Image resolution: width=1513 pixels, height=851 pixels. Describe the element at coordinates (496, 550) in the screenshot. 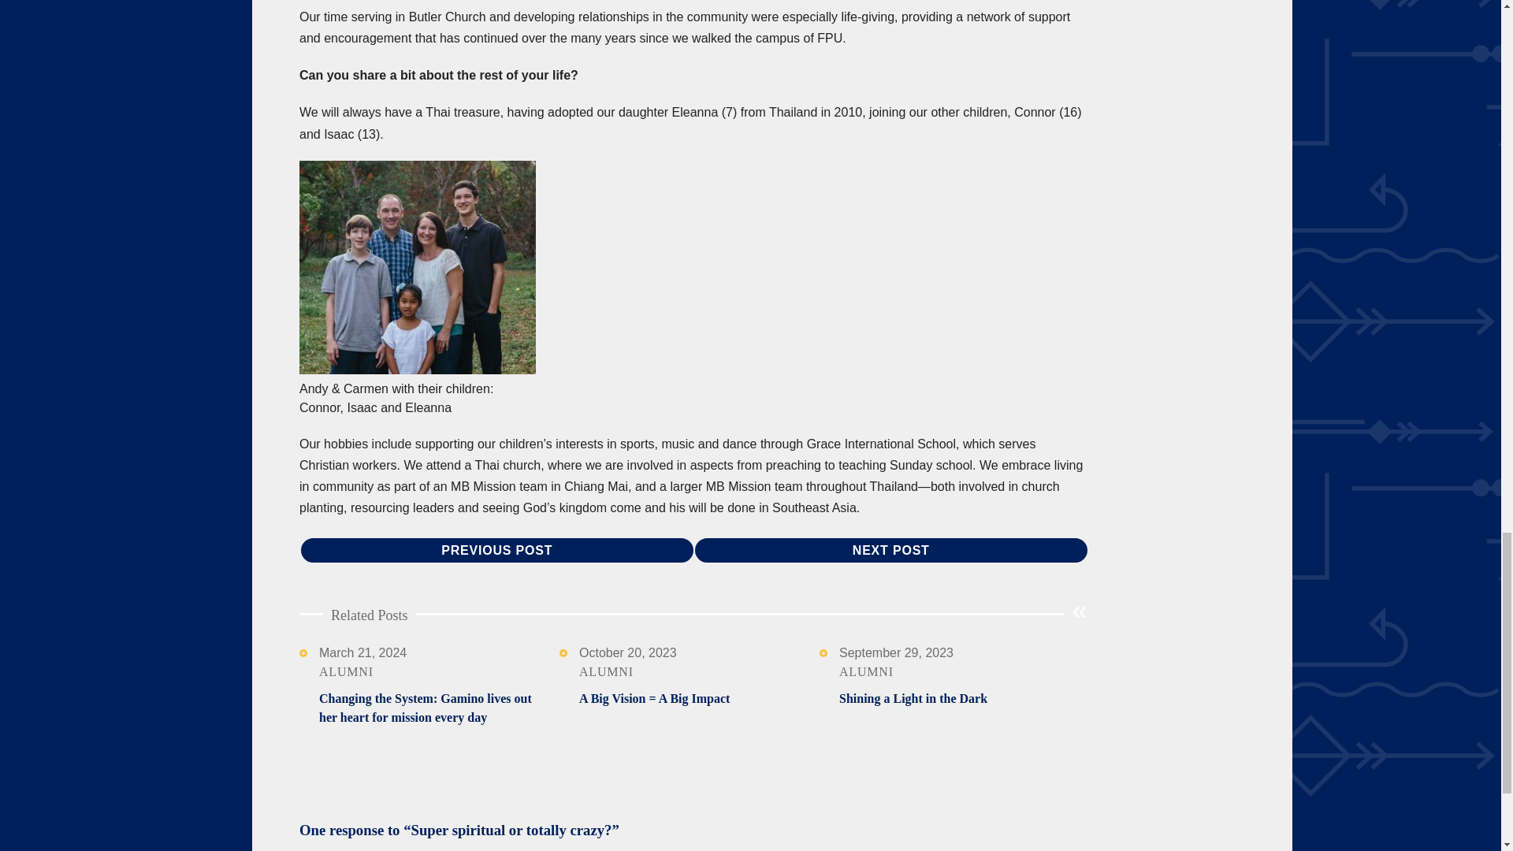

I see `PREVIOUS POST` at that location.